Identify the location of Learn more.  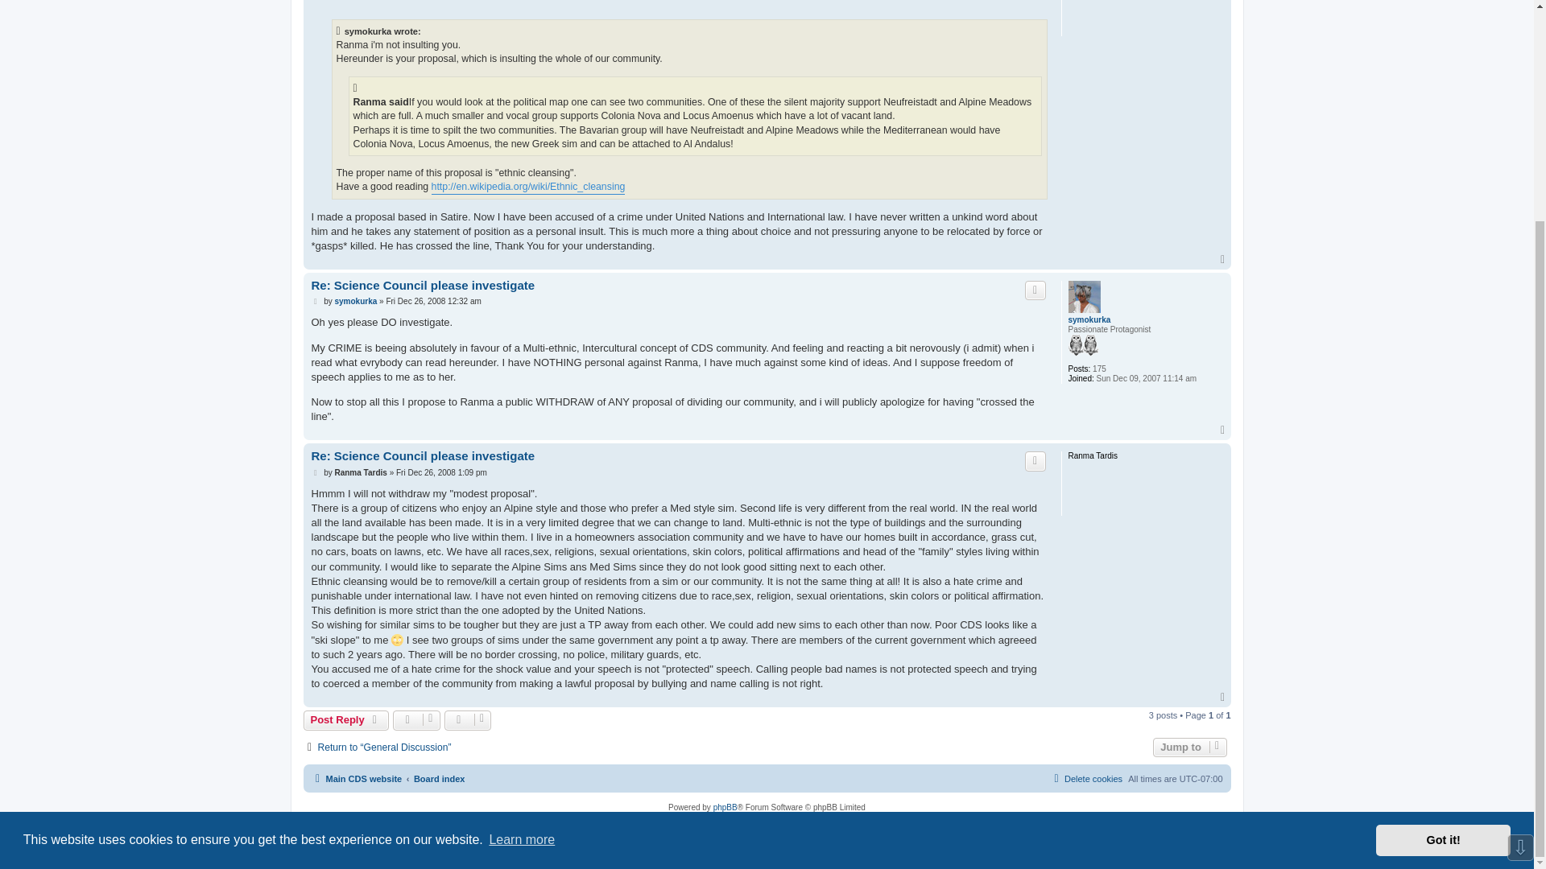
(522, 554).